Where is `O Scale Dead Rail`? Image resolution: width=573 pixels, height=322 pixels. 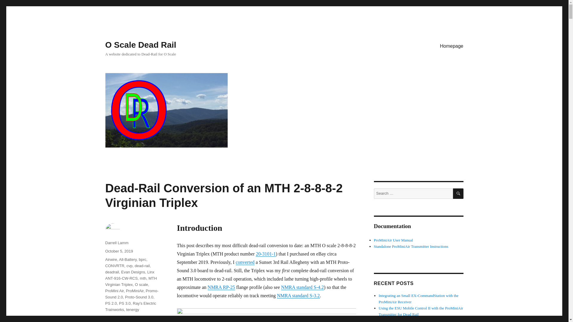 O Scale Dead Rail is located at coordinates (140, 45).